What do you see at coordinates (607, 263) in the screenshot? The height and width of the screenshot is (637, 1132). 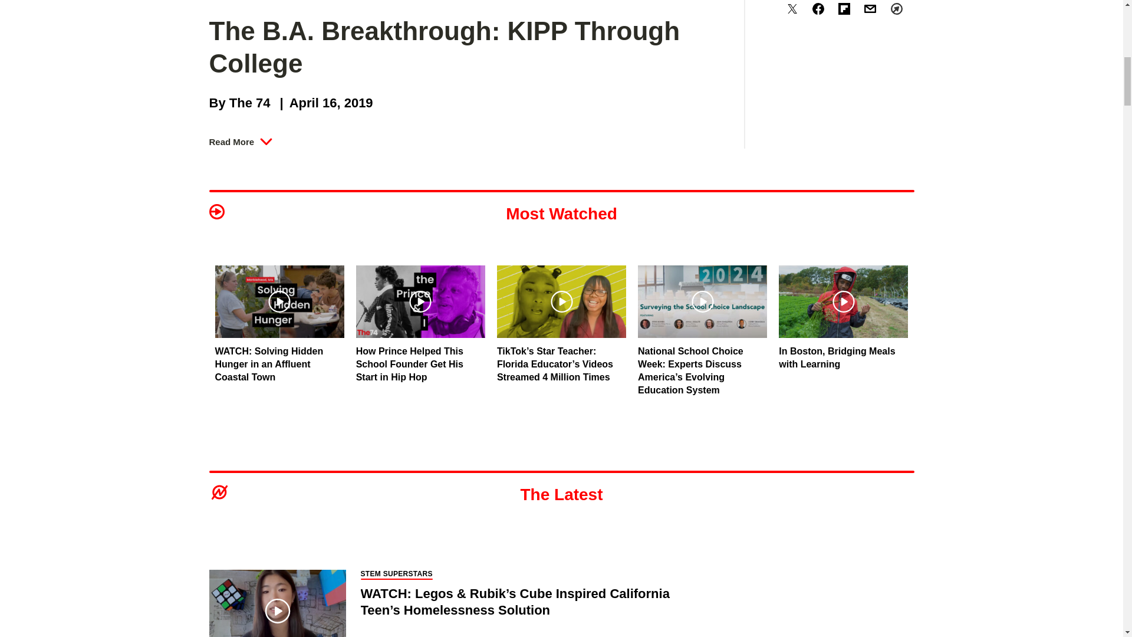 I see `Politics` at bounding box center [607, 263].